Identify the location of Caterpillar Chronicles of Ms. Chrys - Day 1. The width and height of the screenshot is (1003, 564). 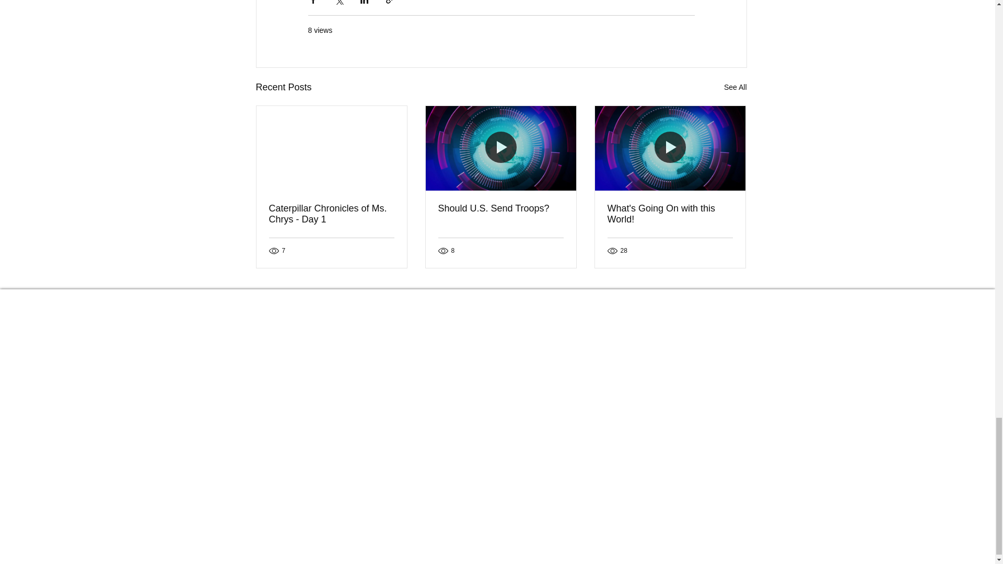
(331, 214).